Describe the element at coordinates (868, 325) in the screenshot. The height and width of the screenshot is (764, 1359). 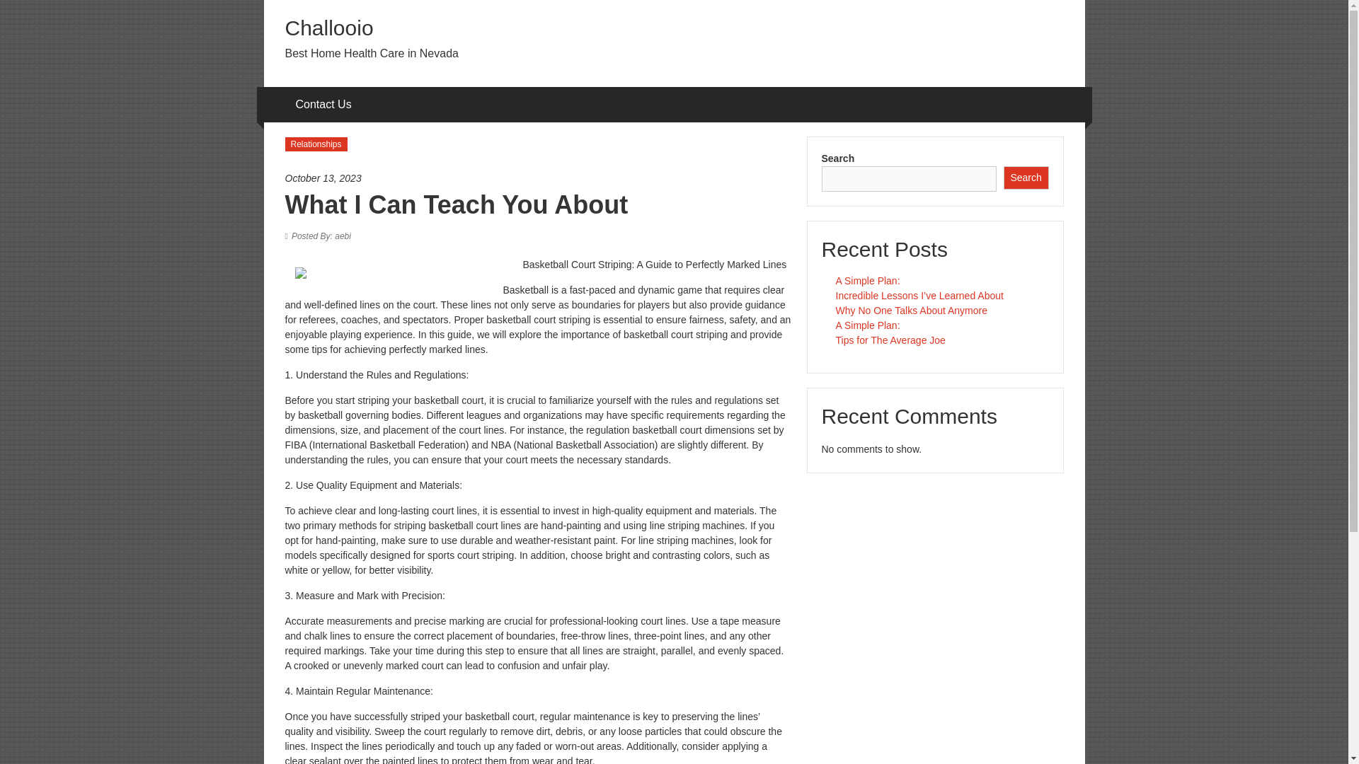
I see `A Simple Plan:` at that location.